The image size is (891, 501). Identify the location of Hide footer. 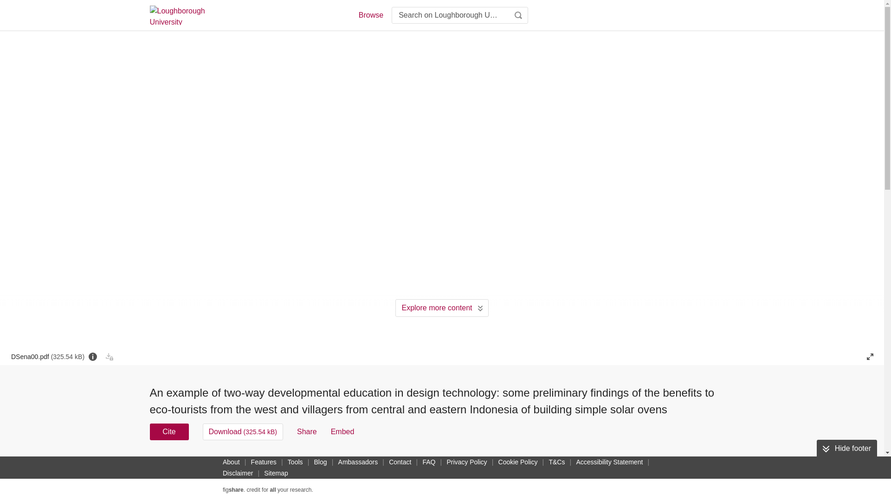
(846, 449).